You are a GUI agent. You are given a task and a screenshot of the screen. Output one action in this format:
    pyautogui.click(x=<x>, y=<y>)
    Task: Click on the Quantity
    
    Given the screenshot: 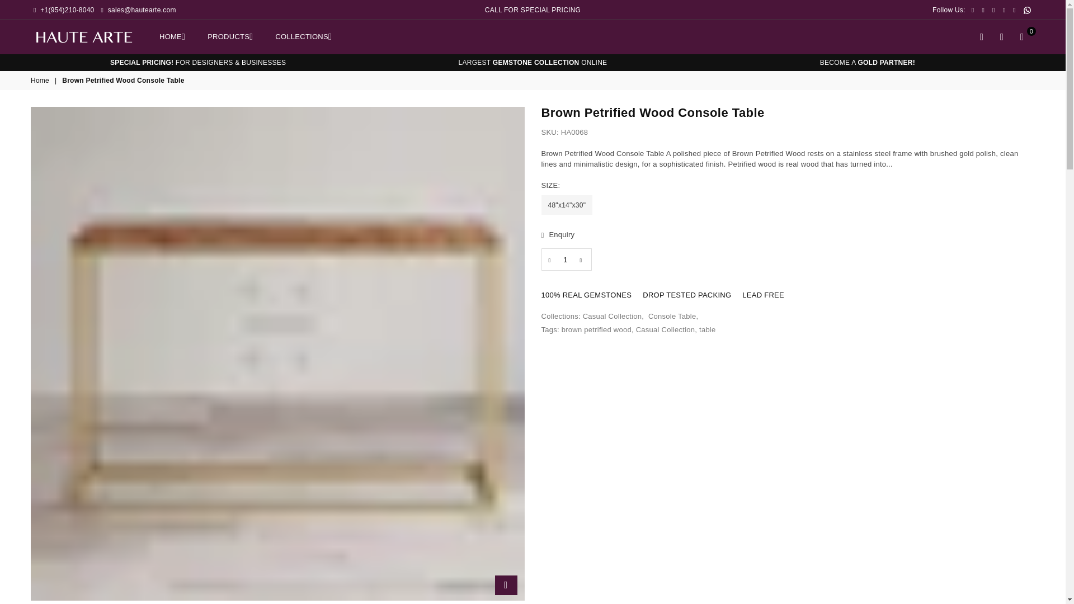 What is the action you would take?
    pyautogui.click(x=566, y=259)
    